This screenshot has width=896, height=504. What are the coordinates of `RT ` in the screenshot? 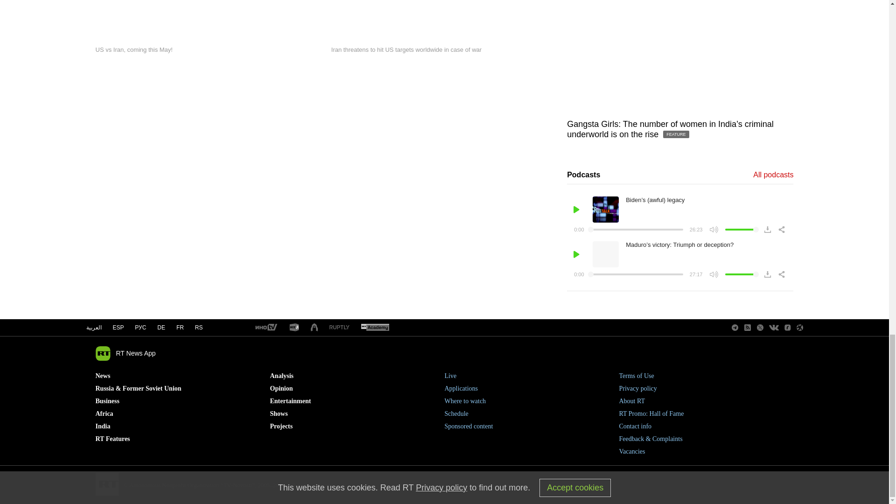 It's located at (339, 328).